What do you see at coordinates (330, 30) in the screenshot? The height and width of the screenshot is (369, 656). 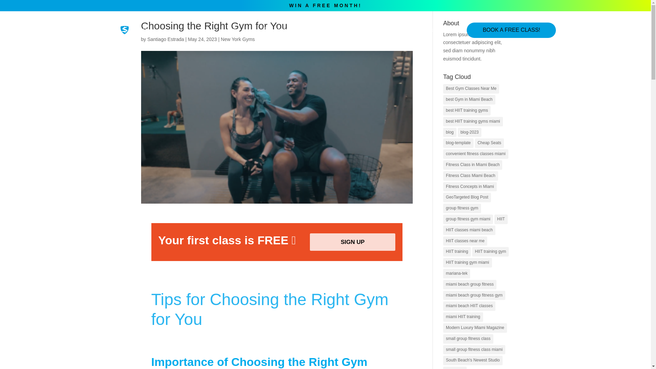 I see `Locations` at bounding box center [330, 30].